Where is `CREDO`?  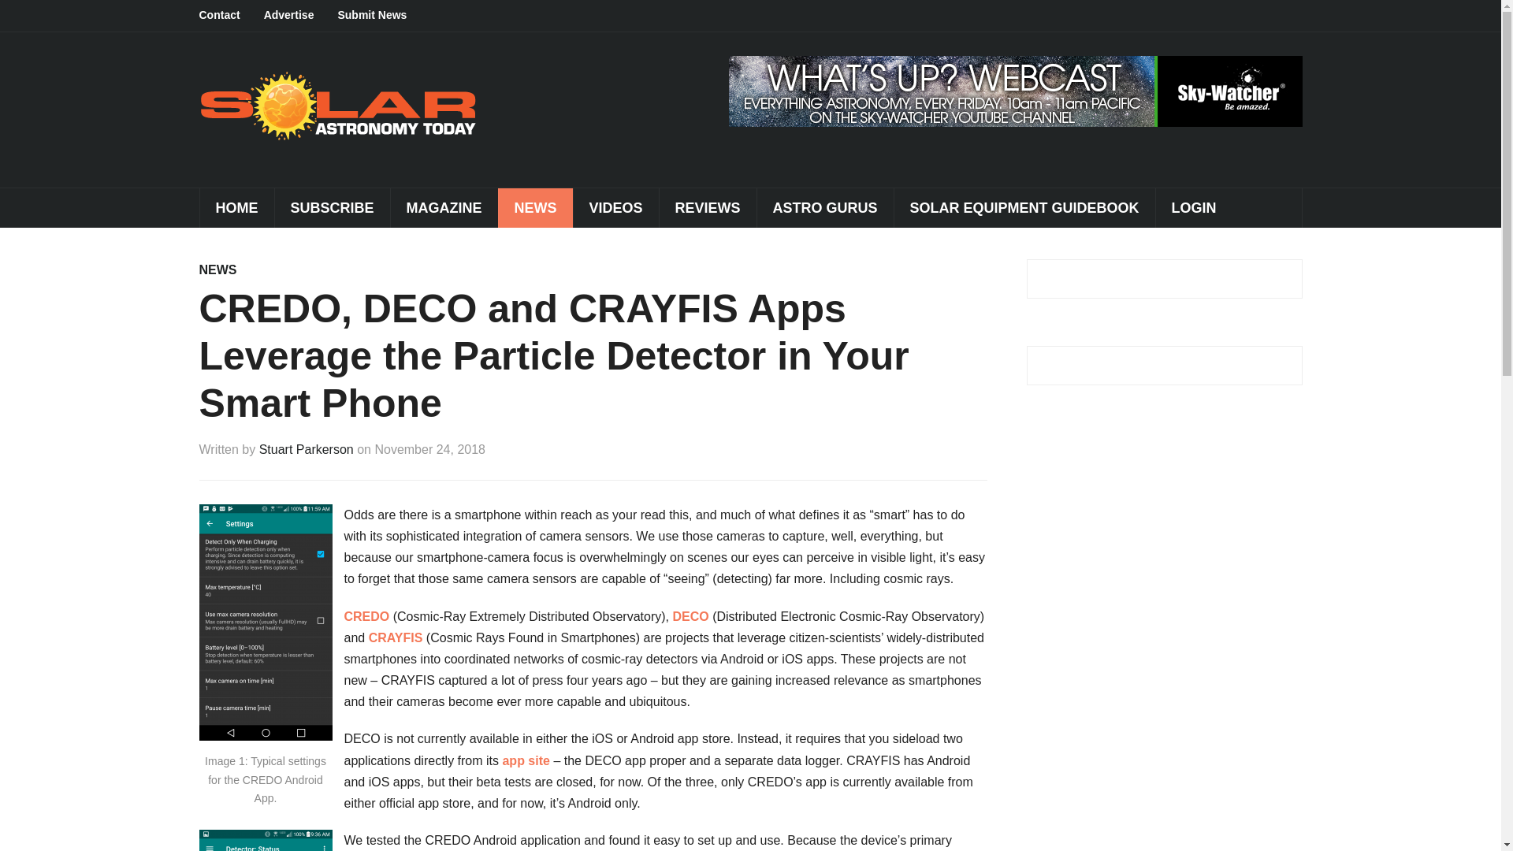
CREDO is located at coordinates (366, 616).